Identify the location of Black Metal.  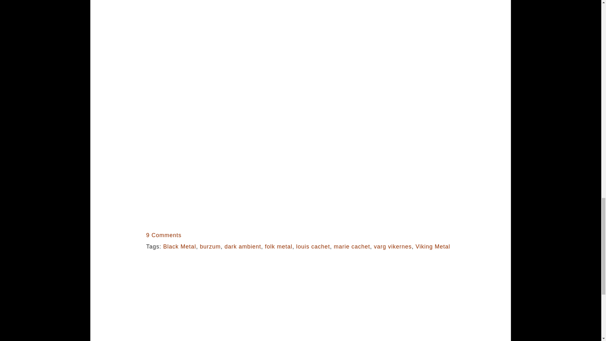
(179, 246).